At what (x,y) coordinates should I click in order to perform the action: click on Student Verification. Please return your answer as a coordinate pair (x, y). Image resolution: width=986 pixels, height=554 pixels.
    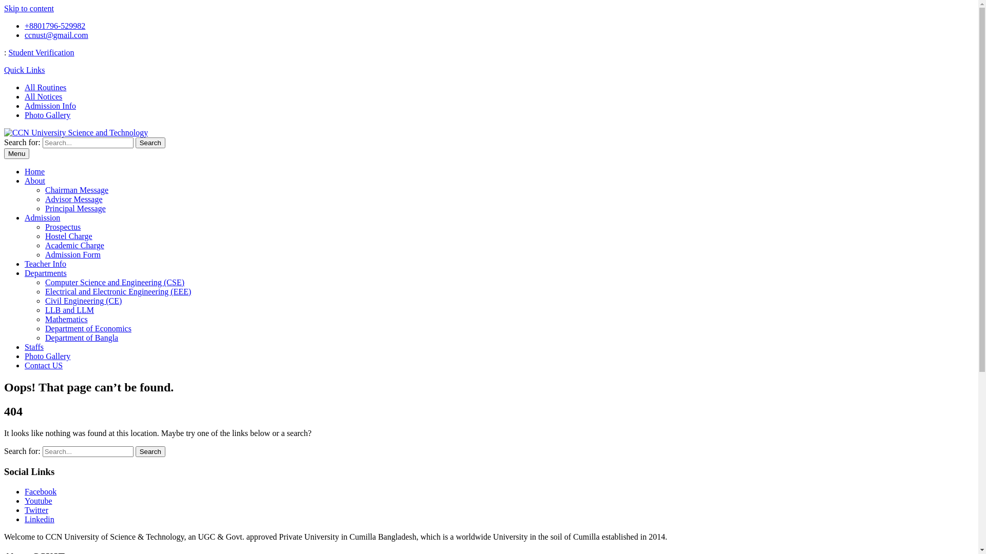
    Looking at the image, I should click on (41, 52).